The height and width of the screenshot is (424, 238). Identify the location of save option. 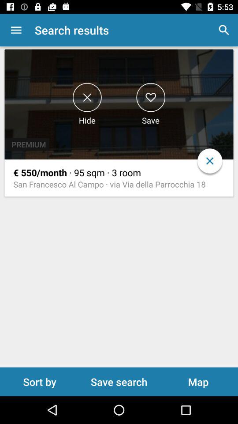
(151, 97).